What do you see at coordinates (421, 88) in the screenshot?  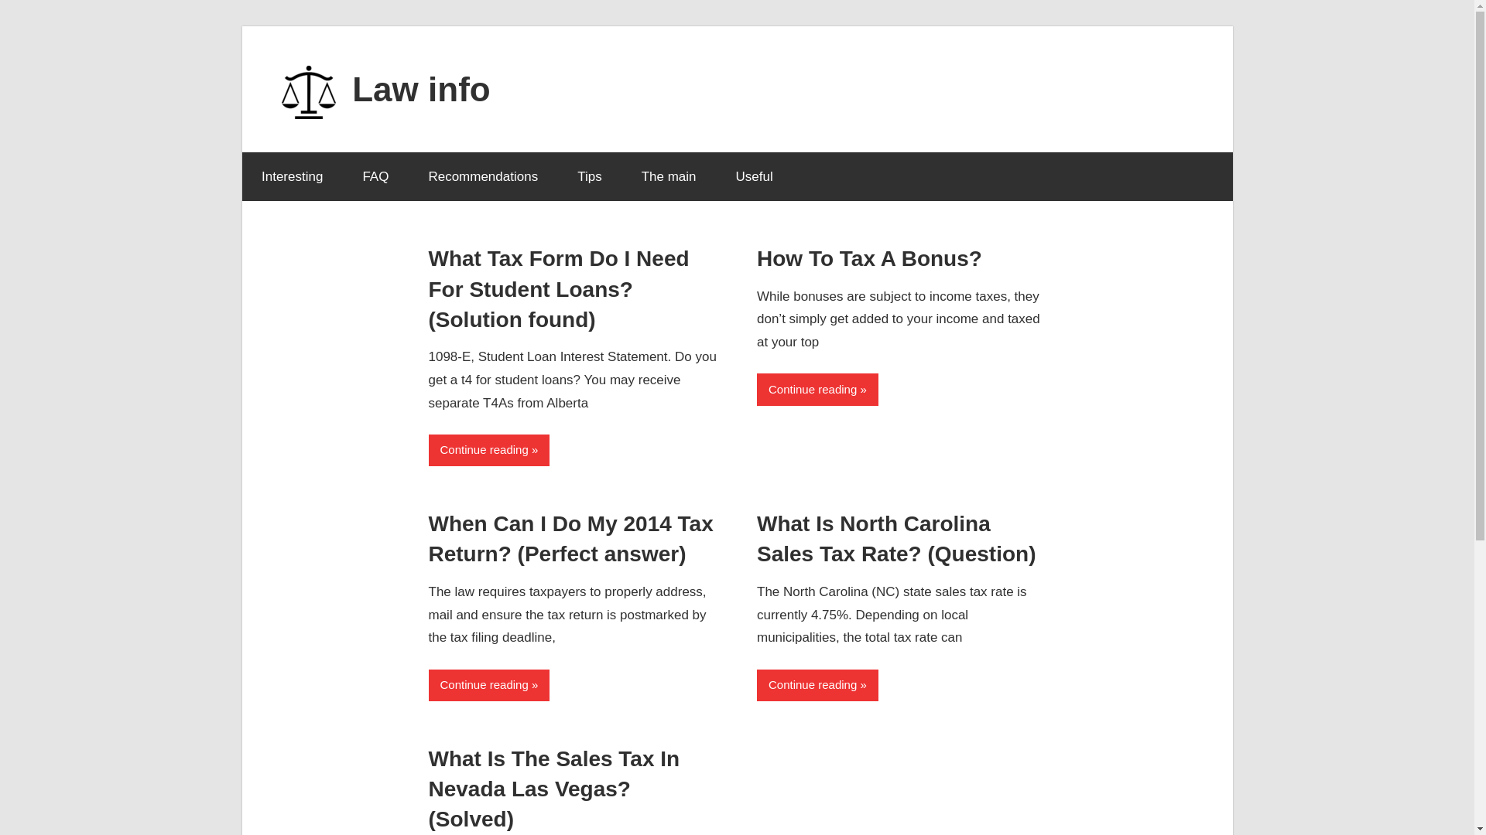 I see `Law info` at bounding box center [421, 88].